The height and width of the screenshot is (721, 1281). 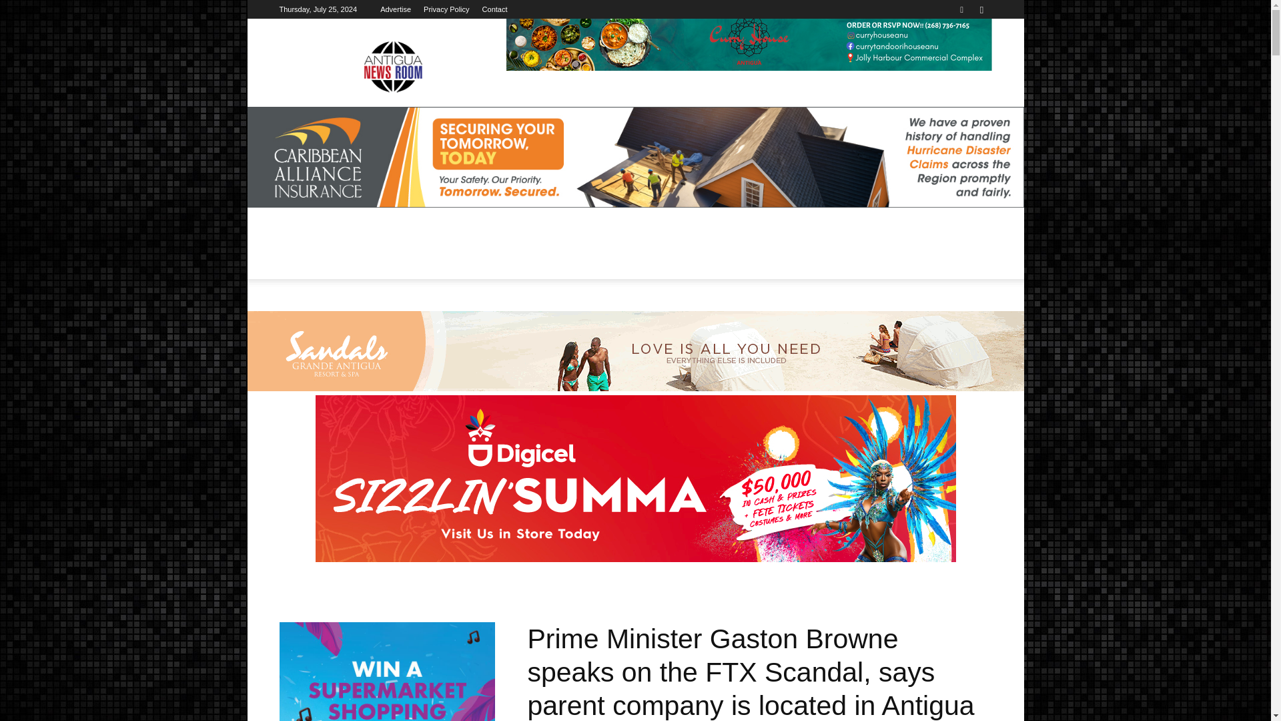 I want to click on Search, so click(x=954, y=57).